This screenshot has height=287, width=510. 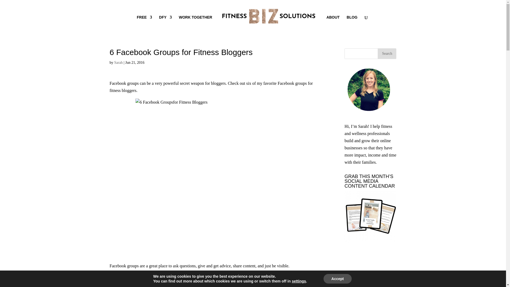 What do you see at coordinates (333, 24) in the screenshot?
I see `ABOUT` at bounding box center [333, 24].